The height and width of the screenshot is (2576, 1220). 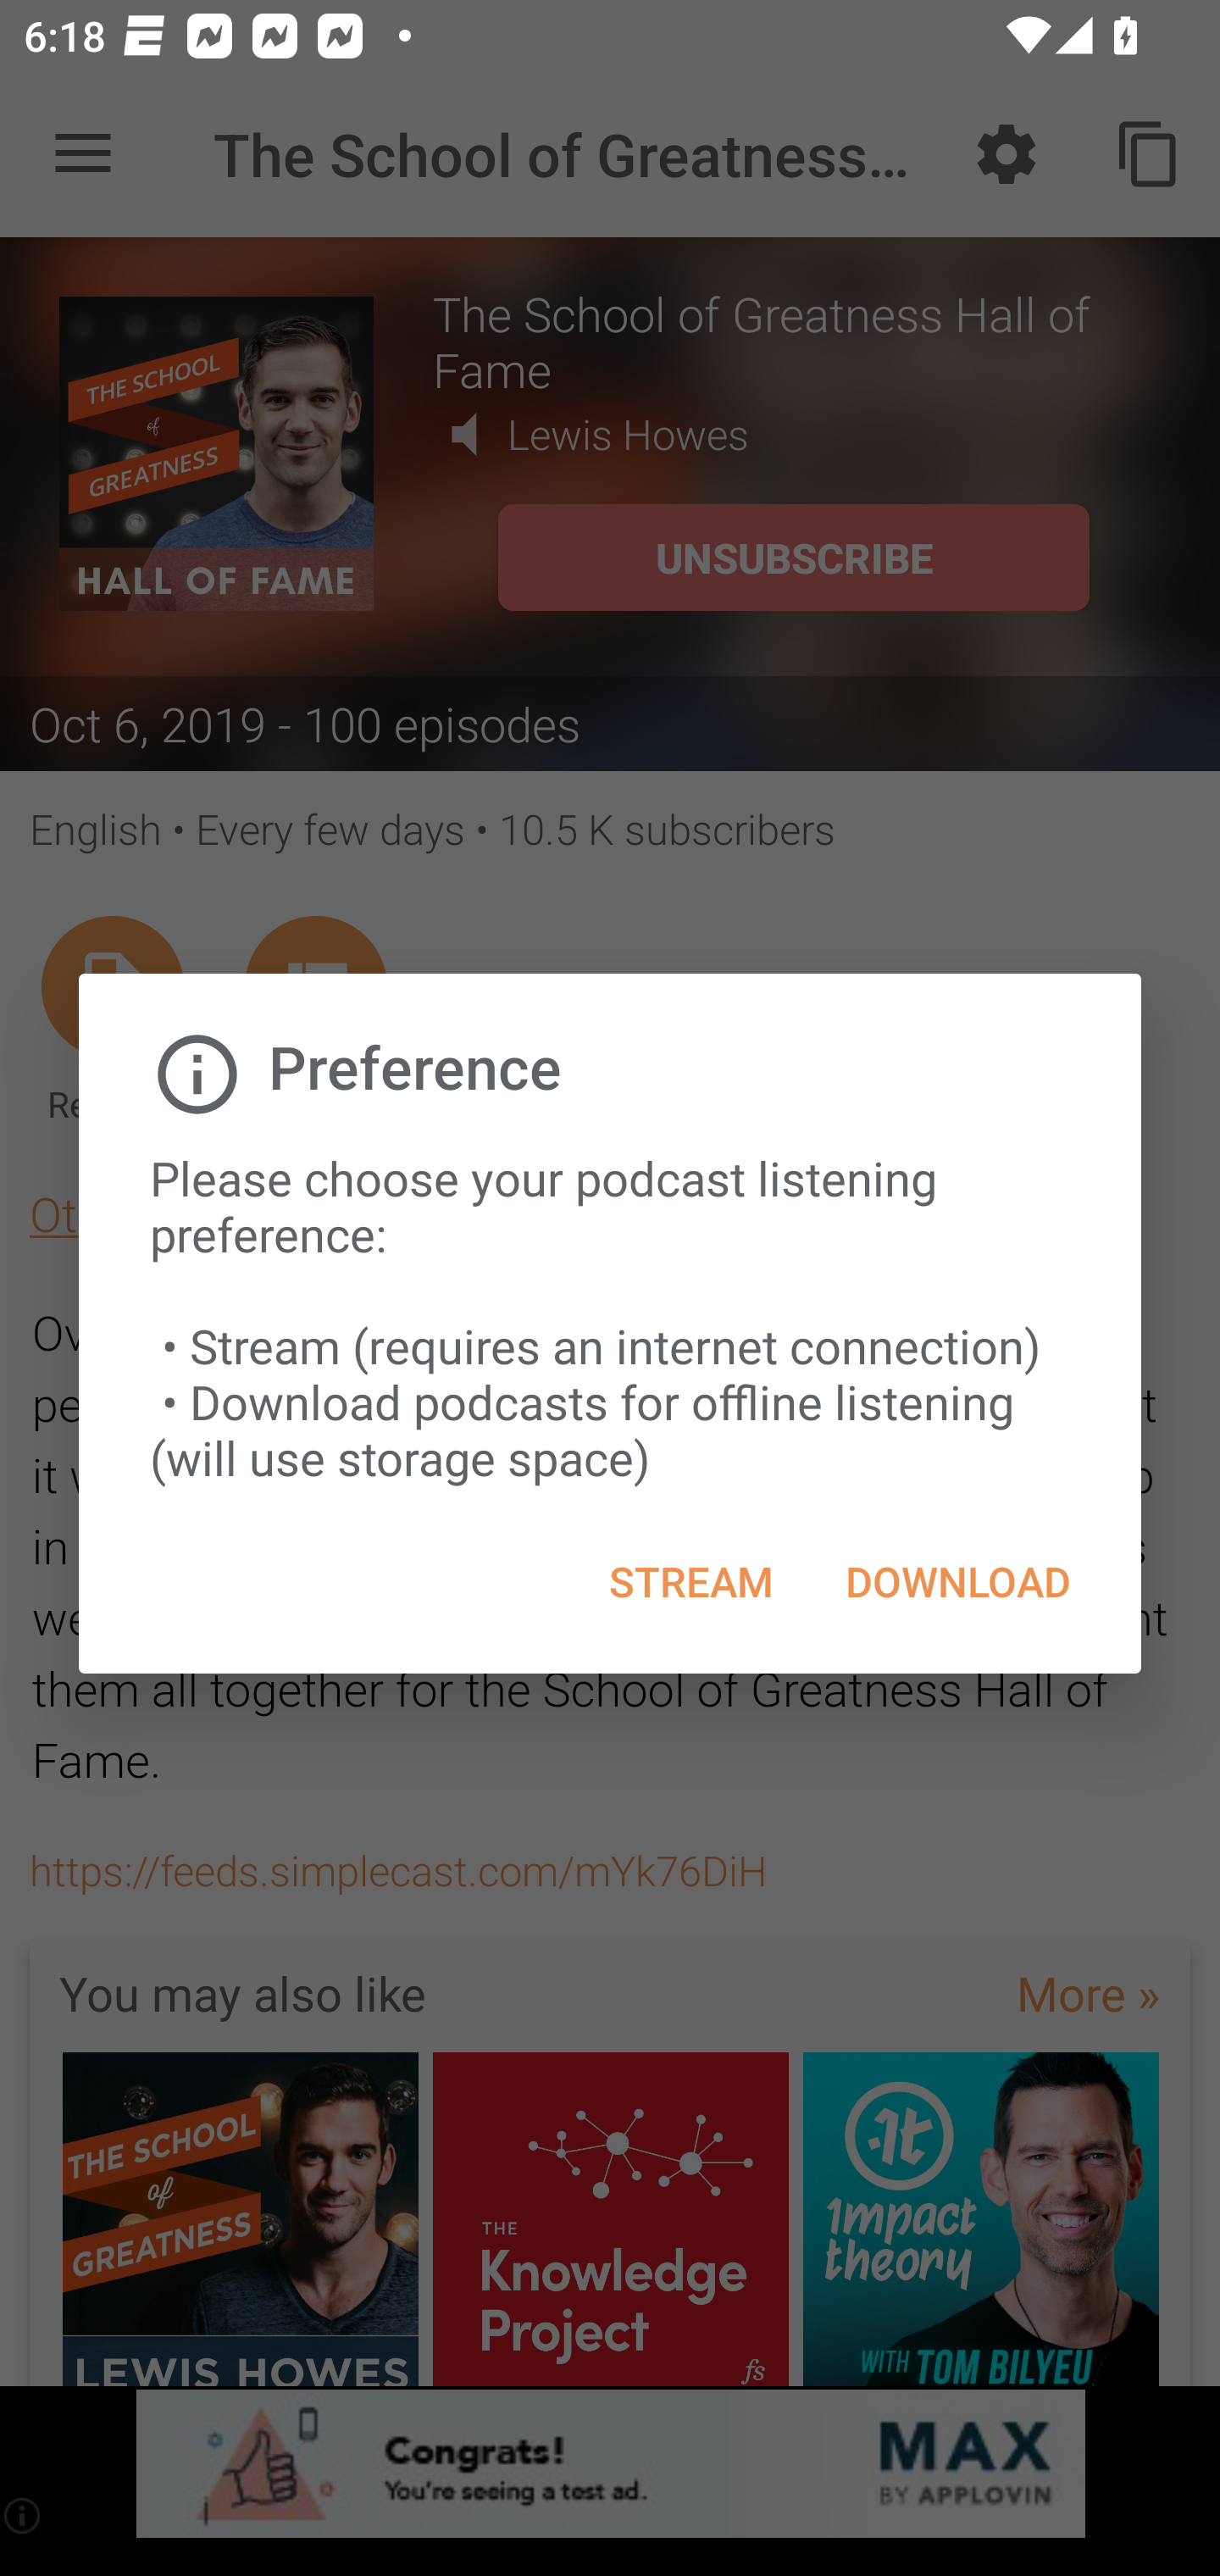 I want to click on DOWNLOAD, so click(x=957, y=1581).